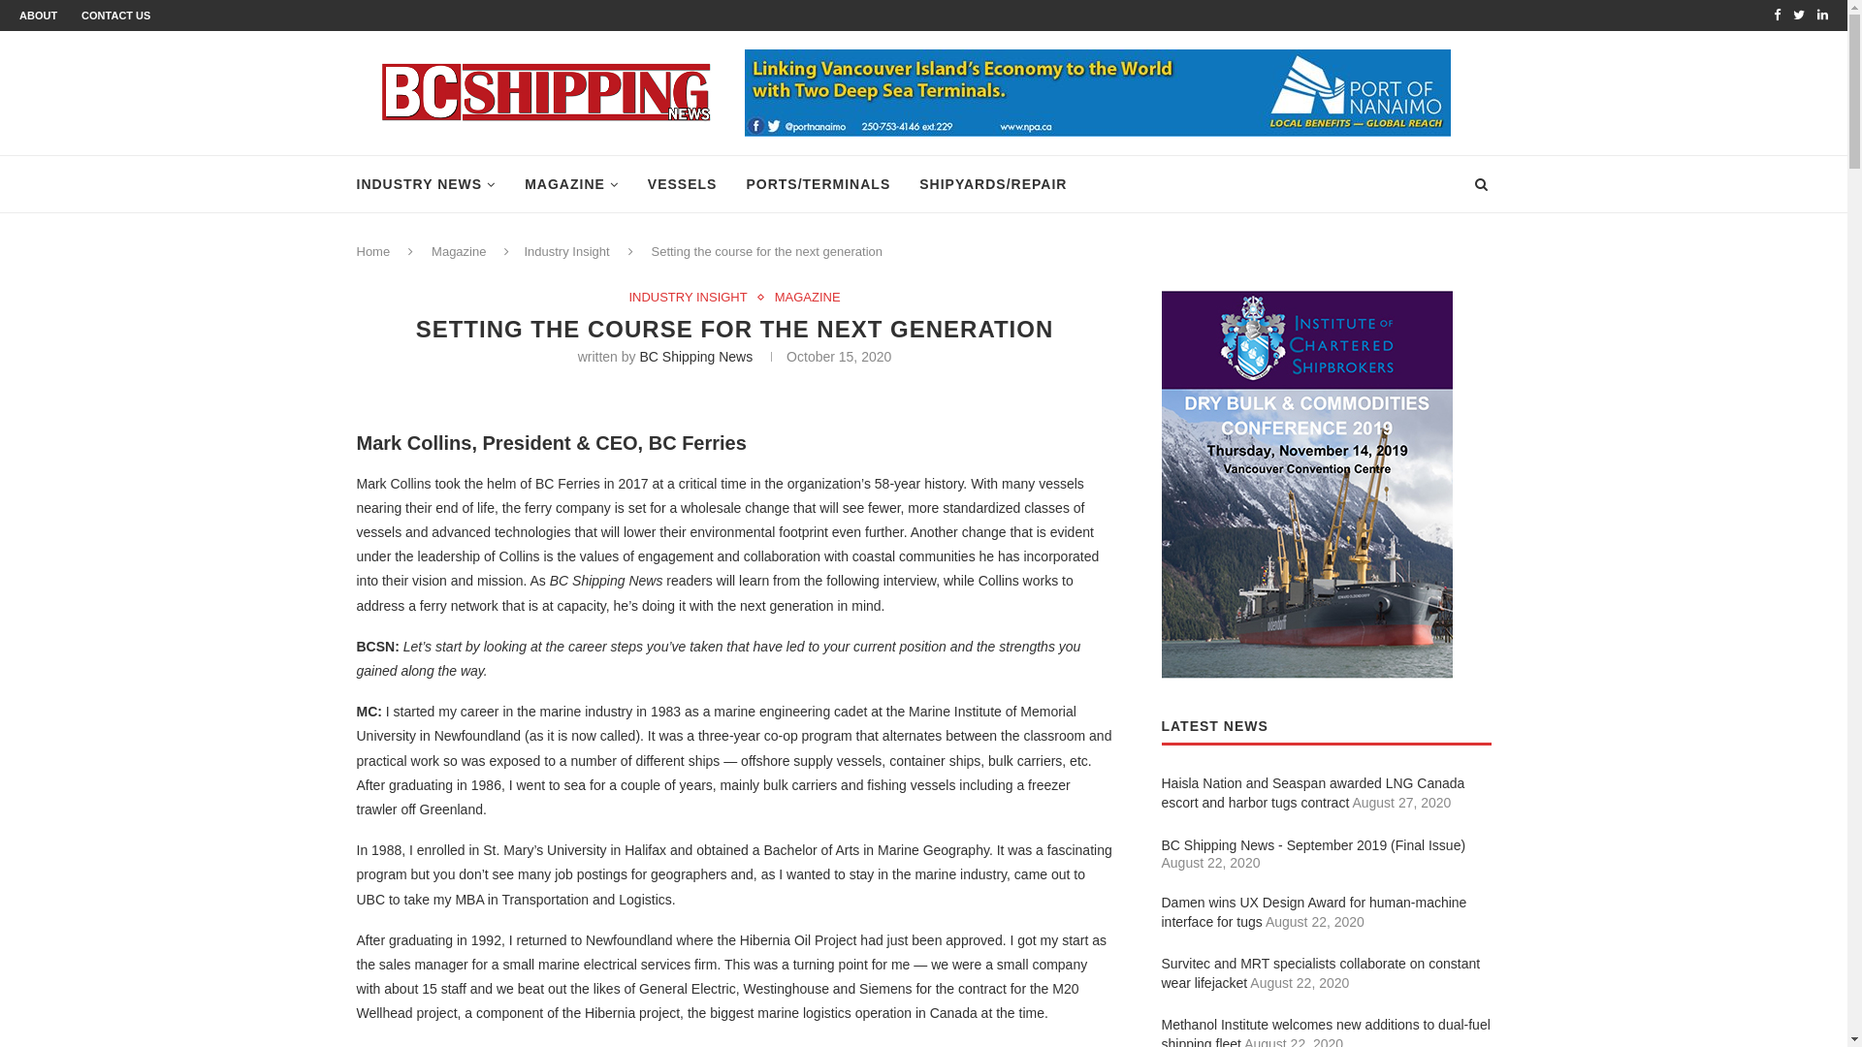  Describe the element at coordinates (1314, 845) in the screenshot. I see `BC Shipping News - September 2019 (Final Issue)` at that location.